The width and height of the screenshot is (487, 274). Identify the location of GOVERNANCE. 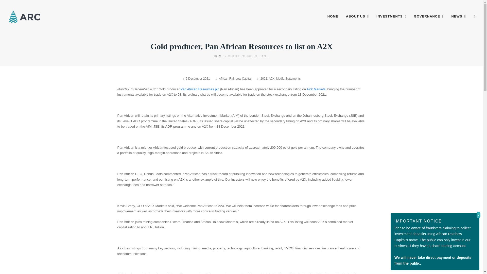
(429, 16).